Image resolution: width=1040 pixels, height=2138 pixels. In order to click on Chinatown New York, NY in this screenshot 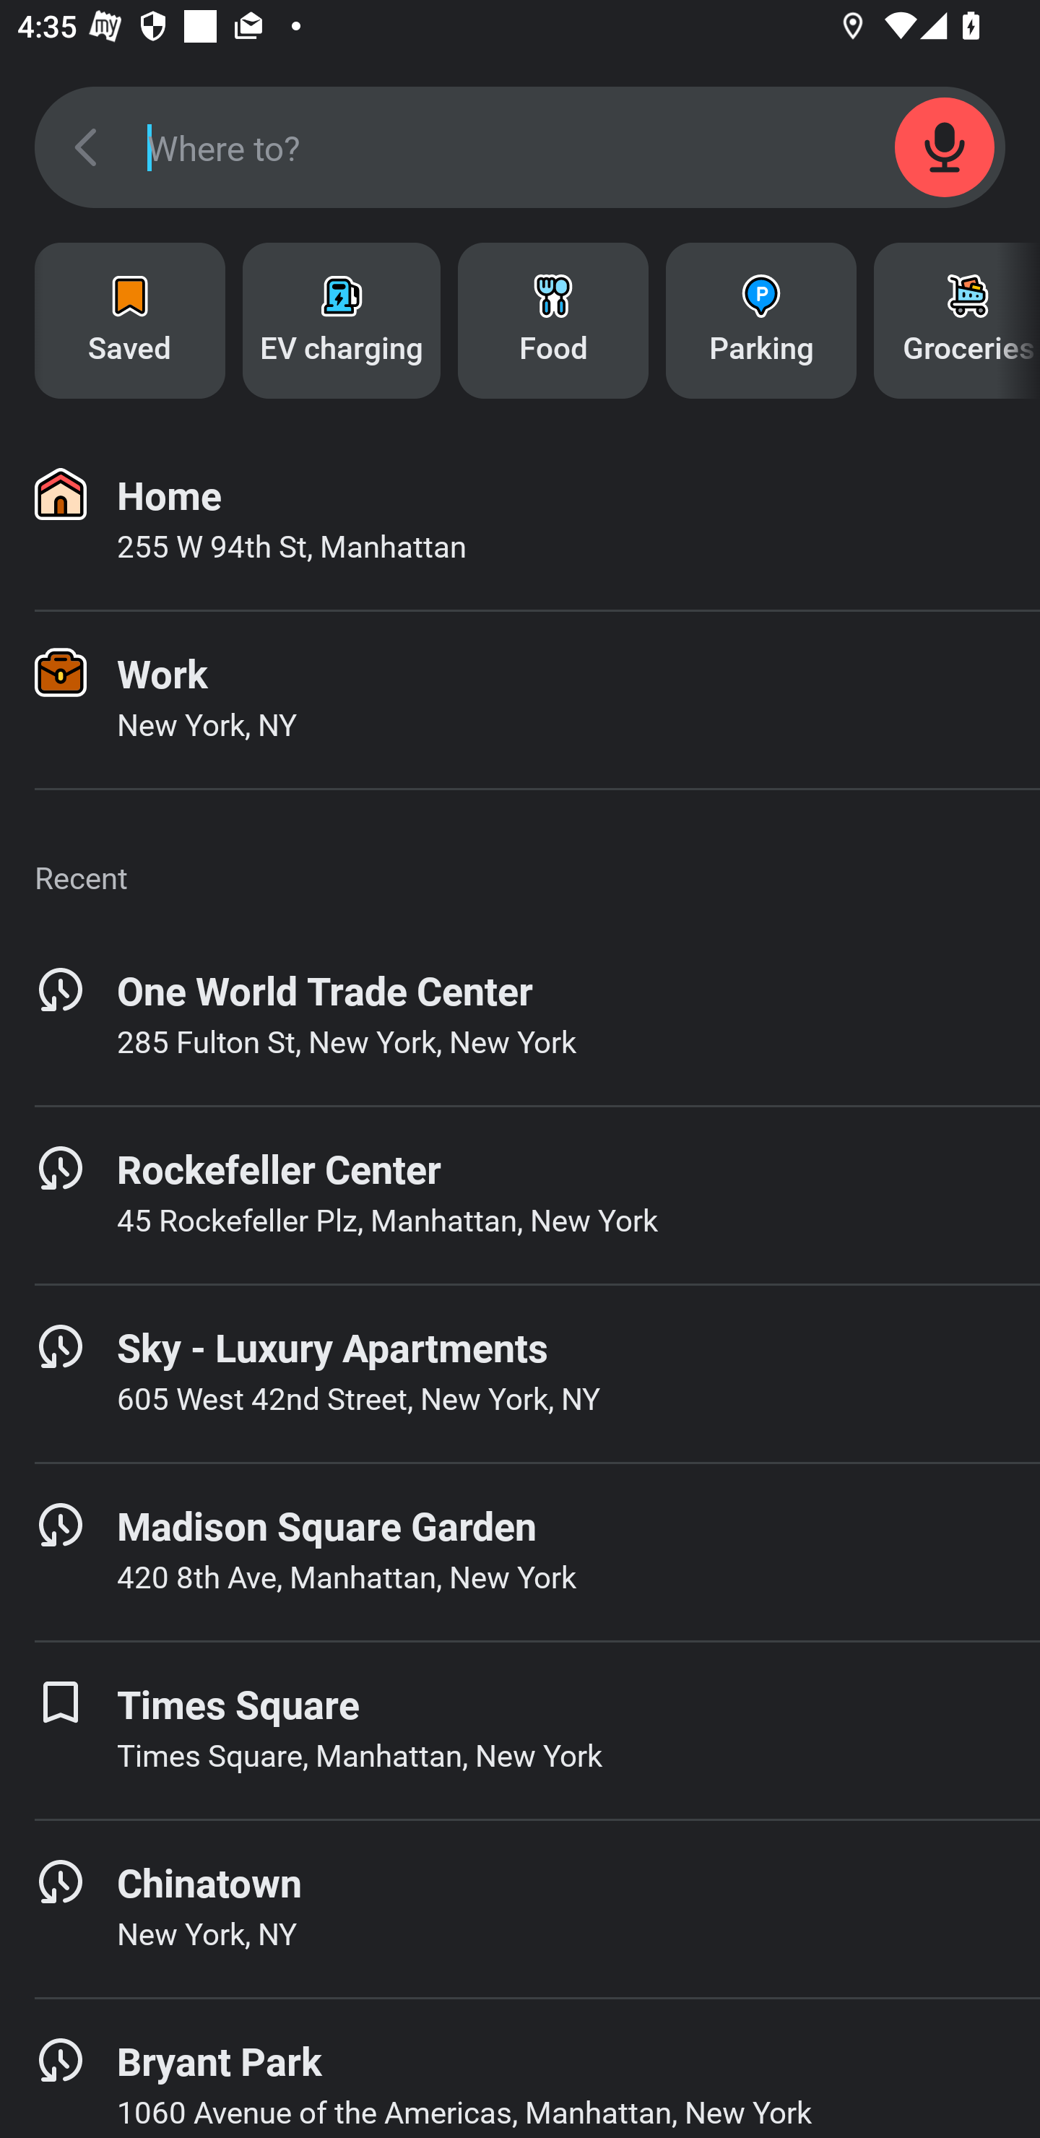, I will do `click(520, 1908)`.